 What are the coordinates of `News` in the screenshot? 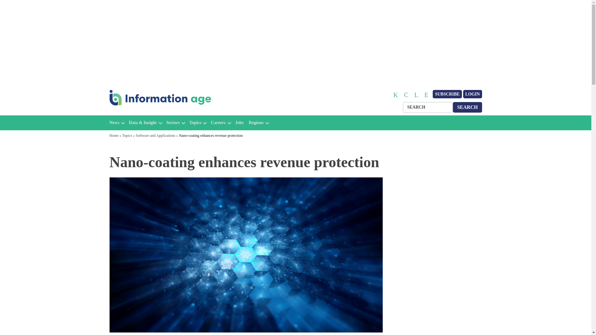 It's located at (114, 123).